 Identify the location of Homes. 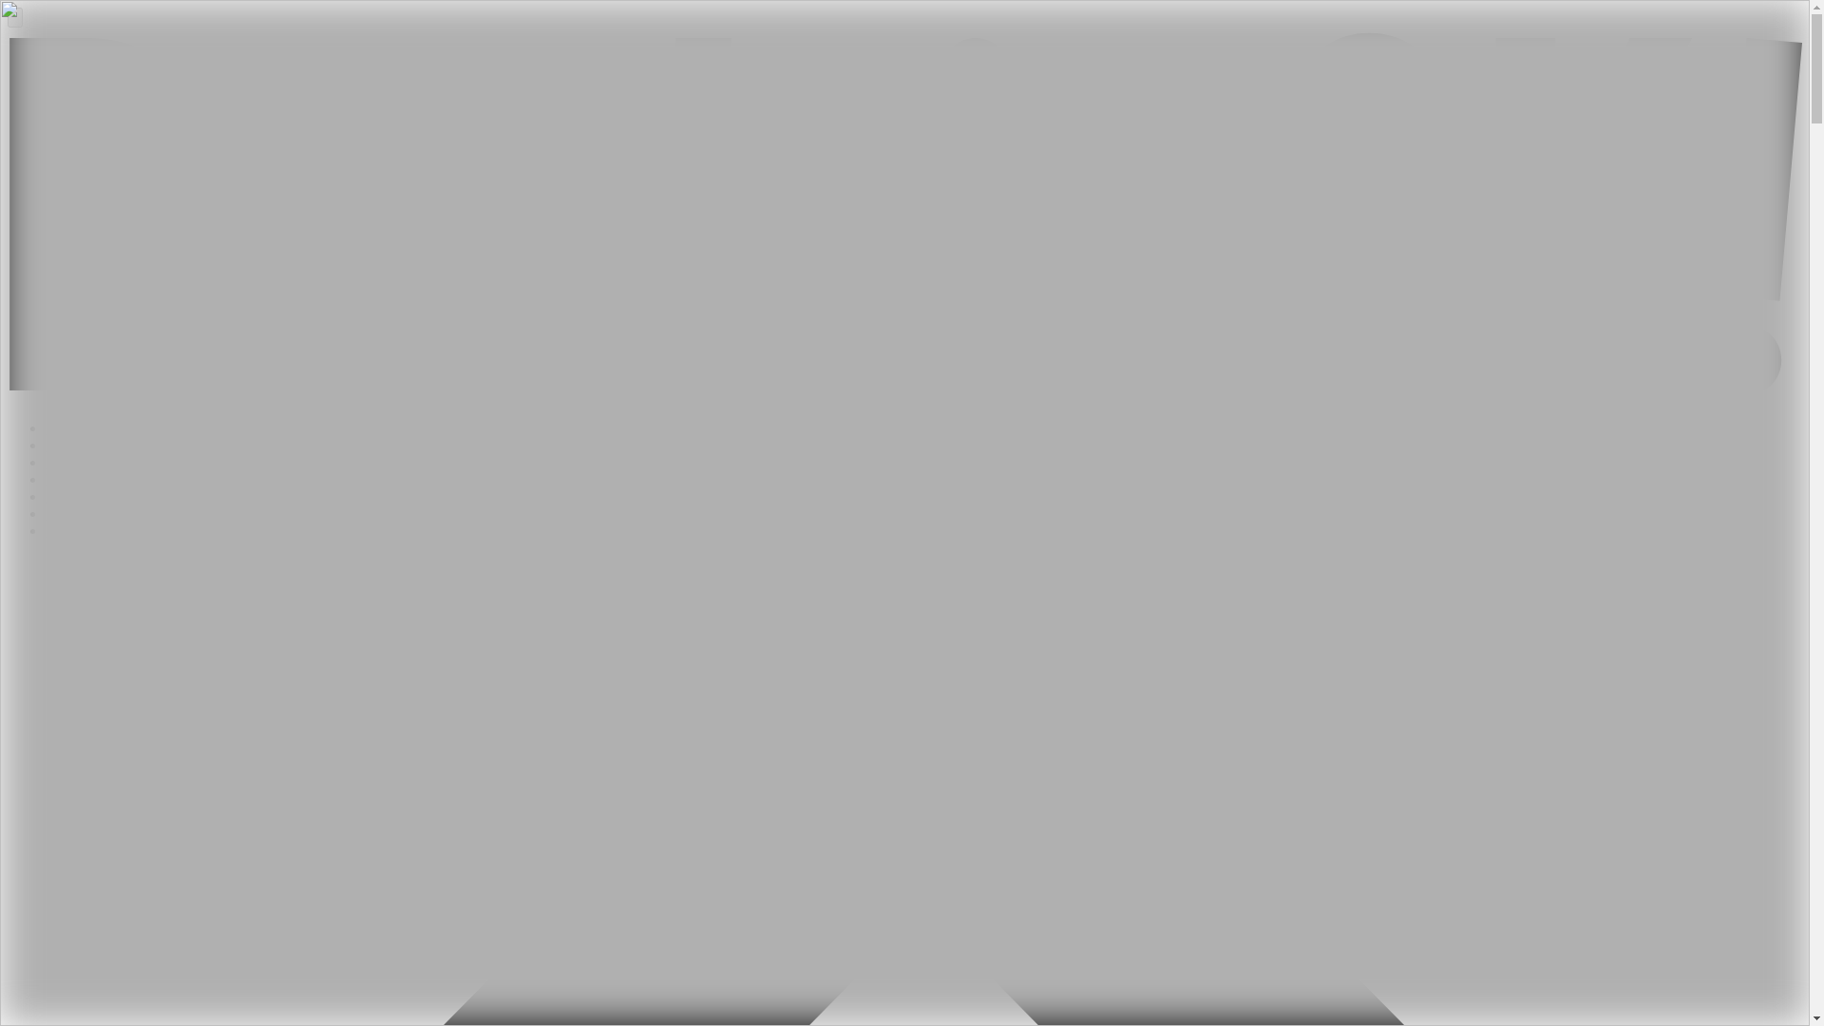
(66, 445).